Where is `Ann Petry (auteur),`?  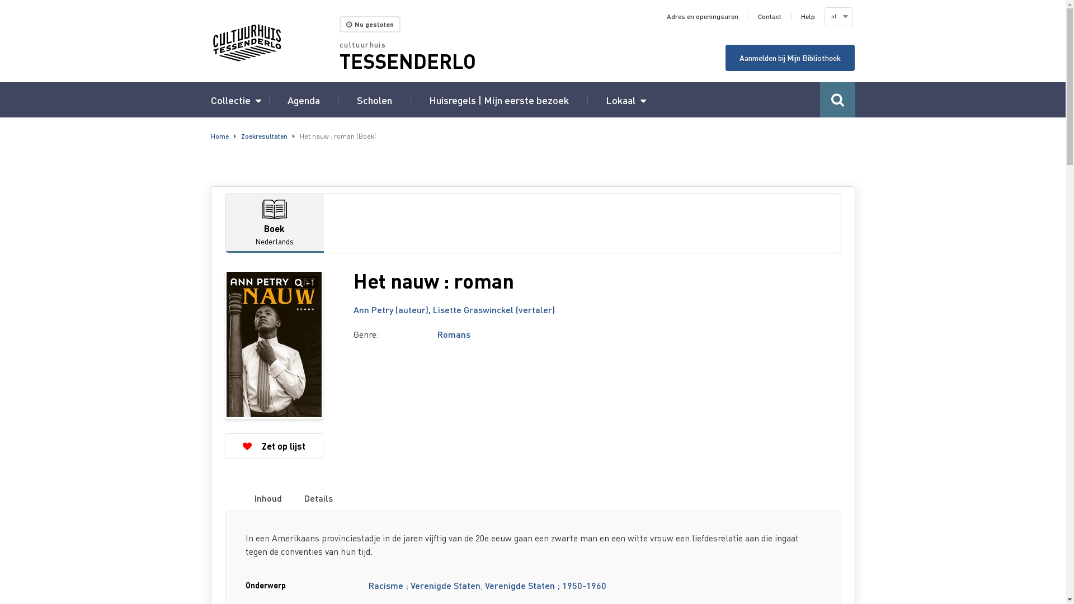
Ann Petry (auteur), is located at coordinates (393, 310).